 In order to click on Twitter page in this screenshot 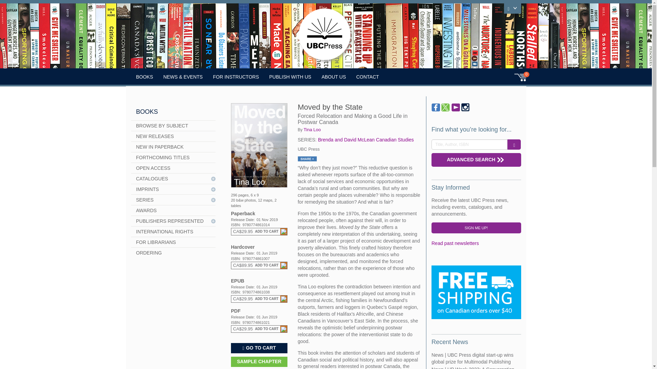, I will do `click(446, 107)`.